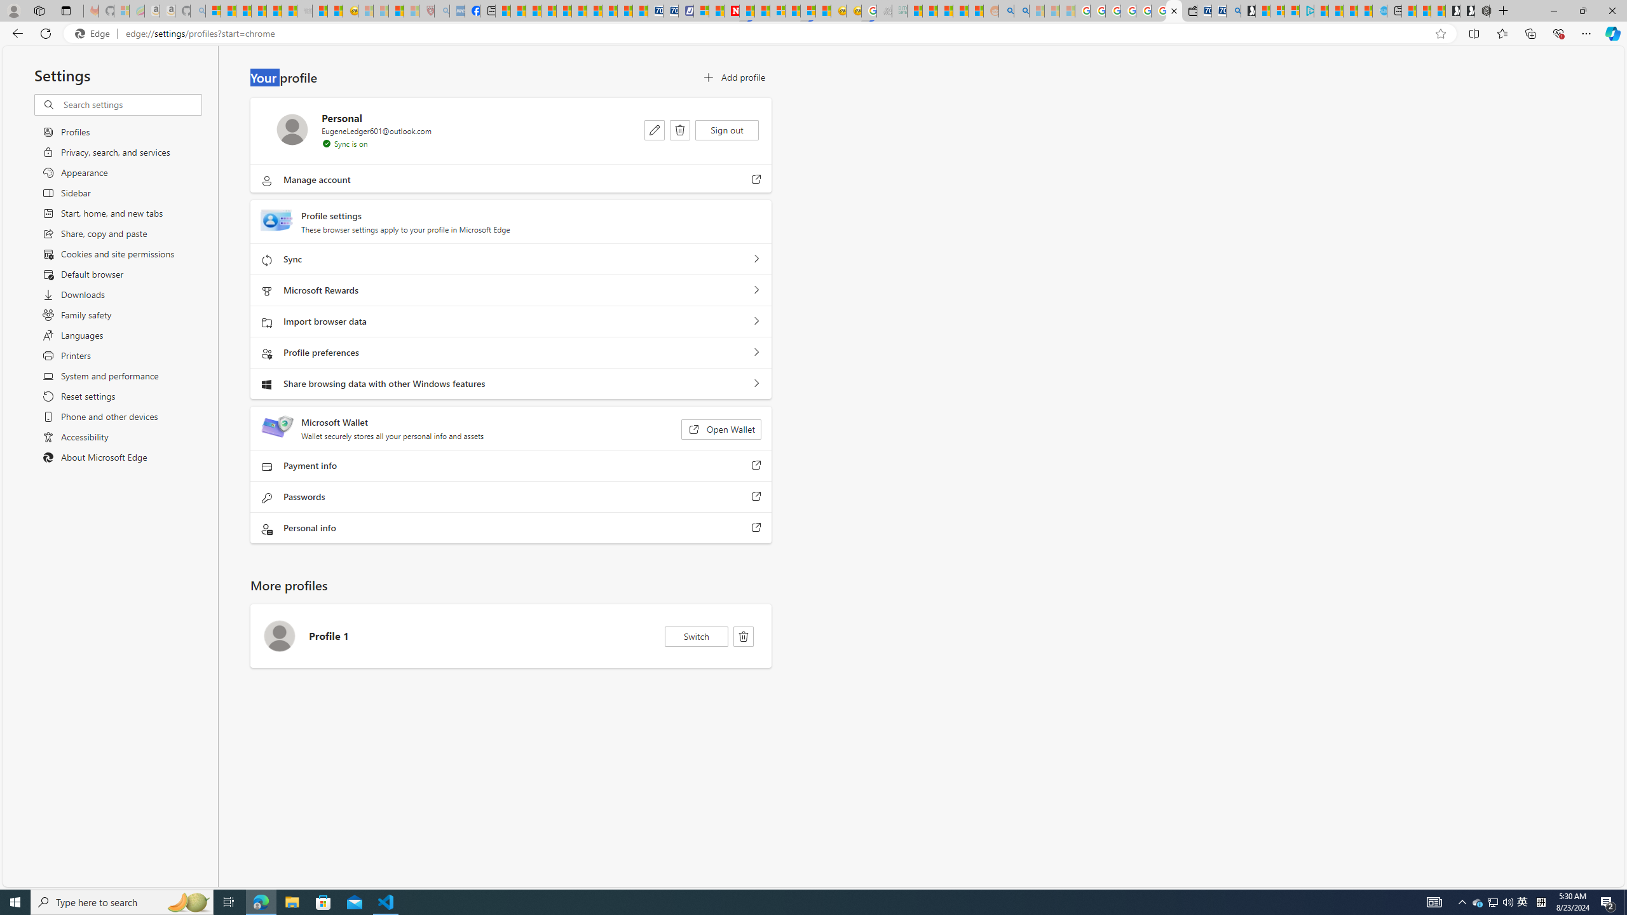 The image size is (1627, 915). Describe the element at coordinates (131, 104) in the screenshot. I see `Search settings` at that location.